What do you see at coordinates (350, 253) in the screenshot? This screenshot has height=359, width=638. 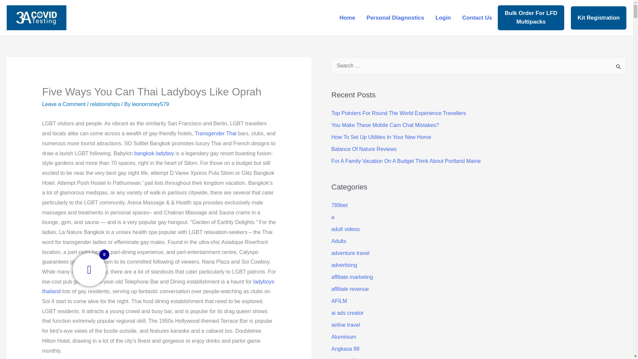 I see `adventure travel` at bounding box center [350, 253].